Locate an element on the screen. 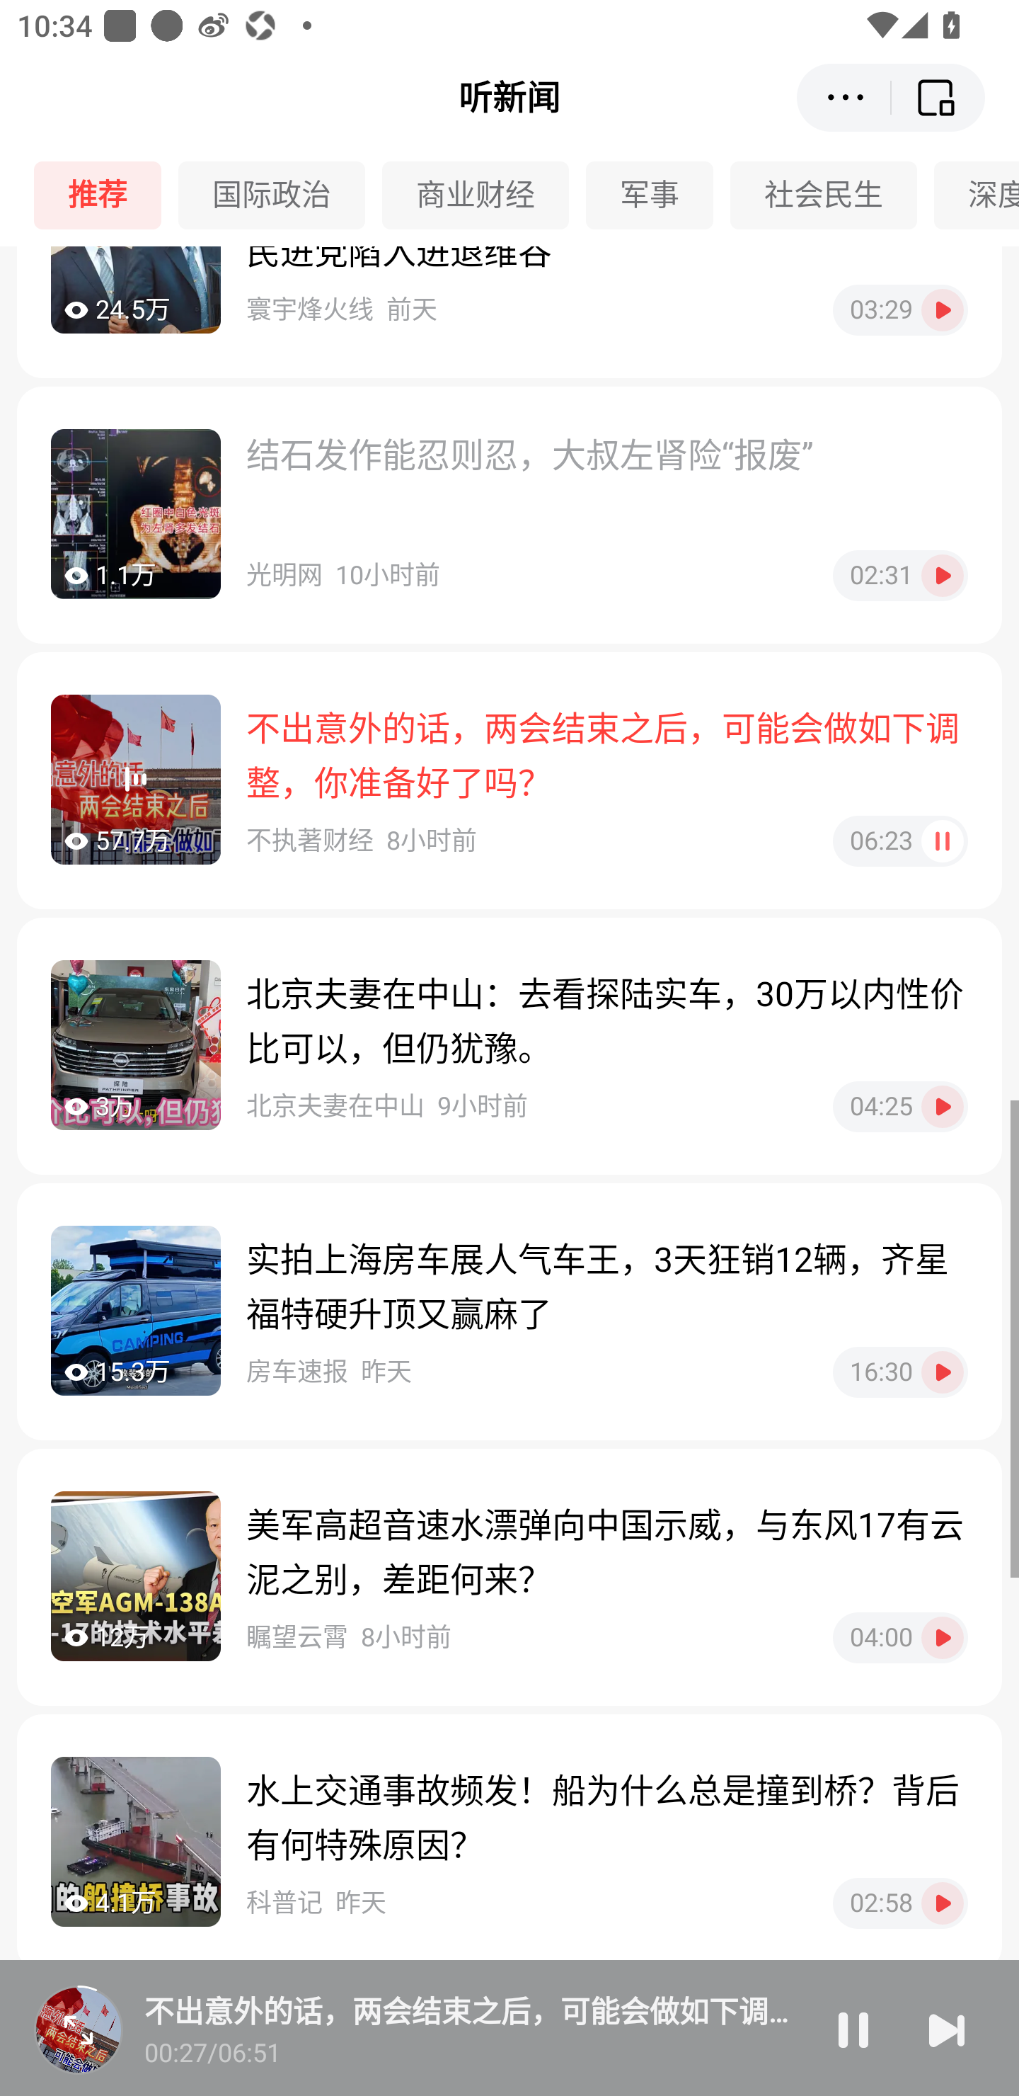 Image resolution: width=1019 pixels, height=2096 pixels. 暂停 is located at coordinates (853, 2029).